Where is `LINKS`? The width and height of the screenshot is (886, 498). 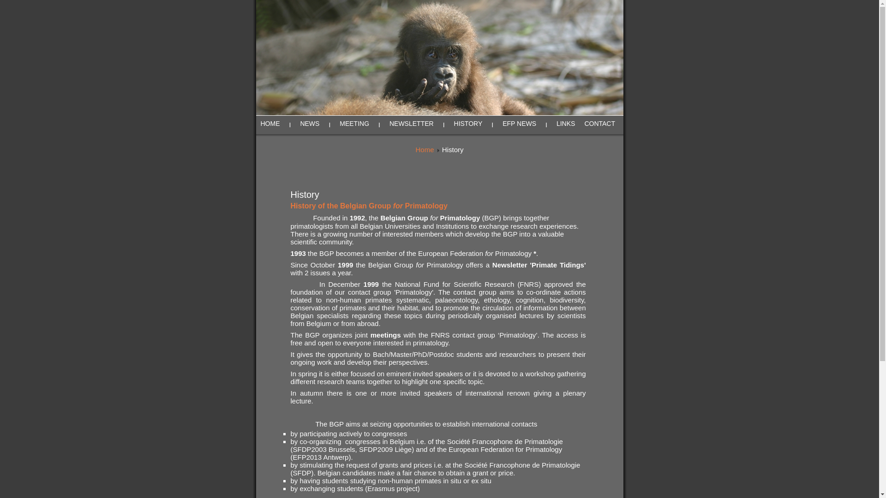 LINKS is located at coordinates (566, 124).